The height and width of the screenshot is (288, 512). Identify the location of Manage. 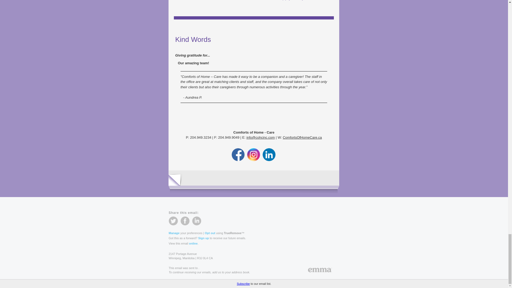
(174, 233).